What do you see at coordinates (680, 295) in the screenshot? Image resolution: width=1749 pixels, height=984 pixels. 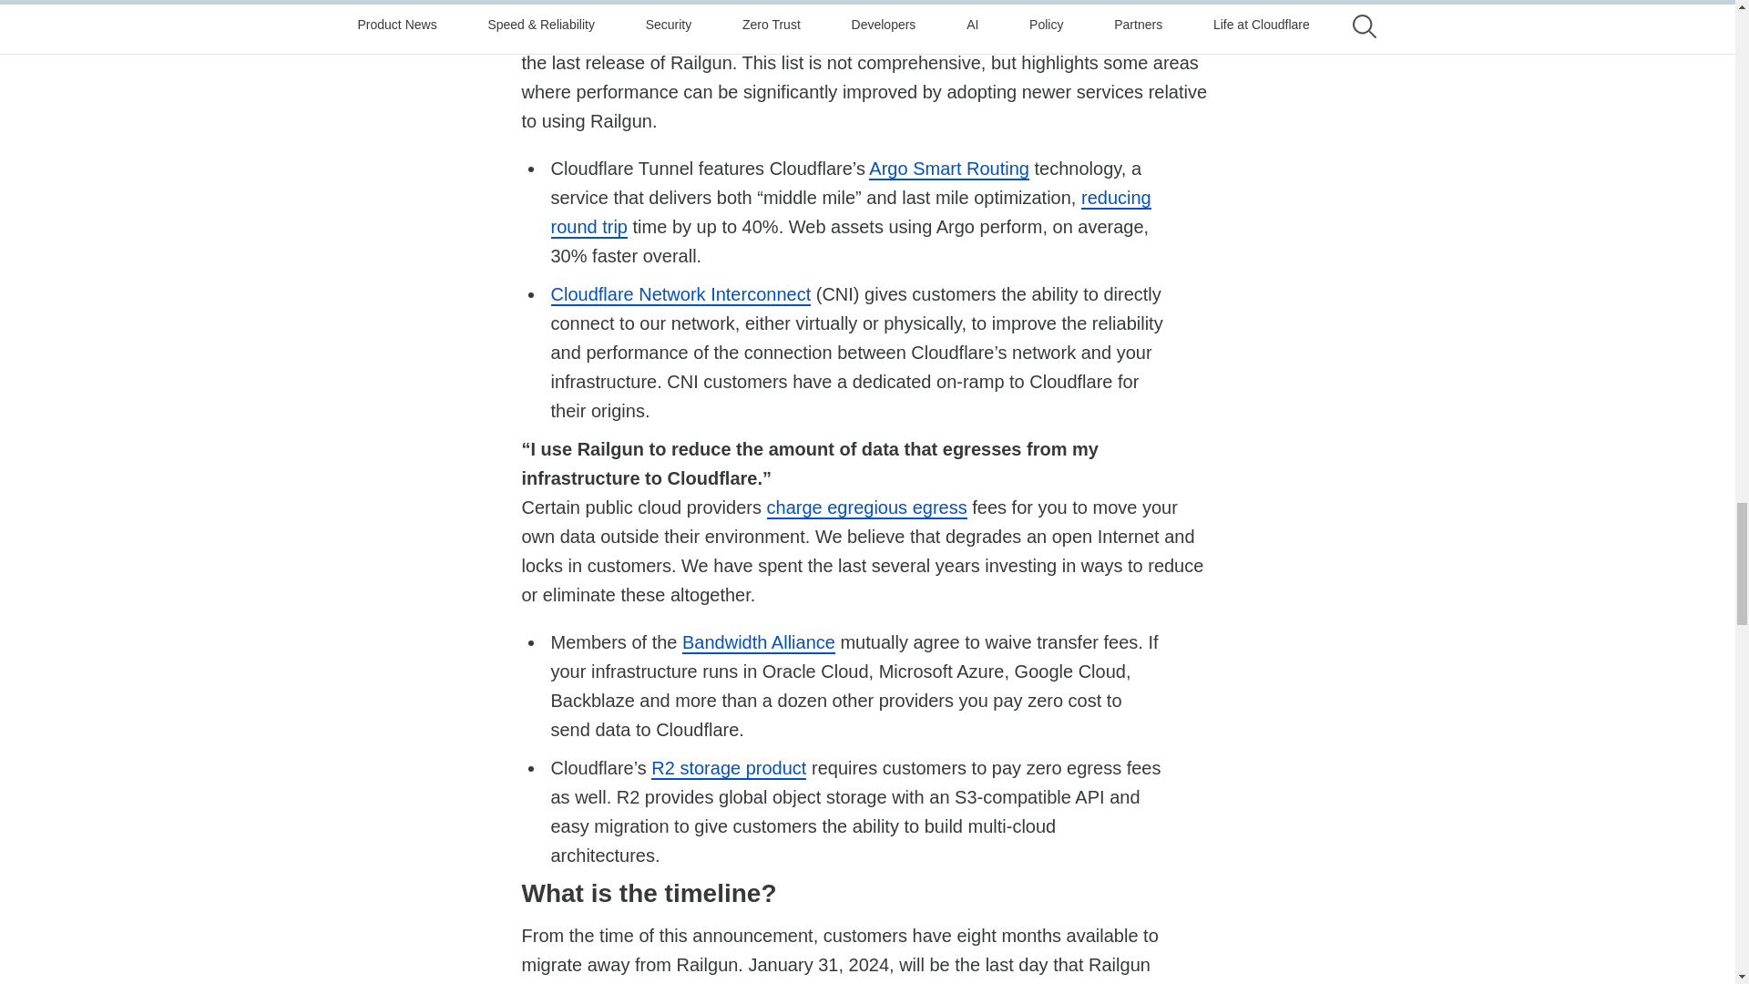 I see `Cloudflare Network Interconnect` at bounding box center [680, 295].